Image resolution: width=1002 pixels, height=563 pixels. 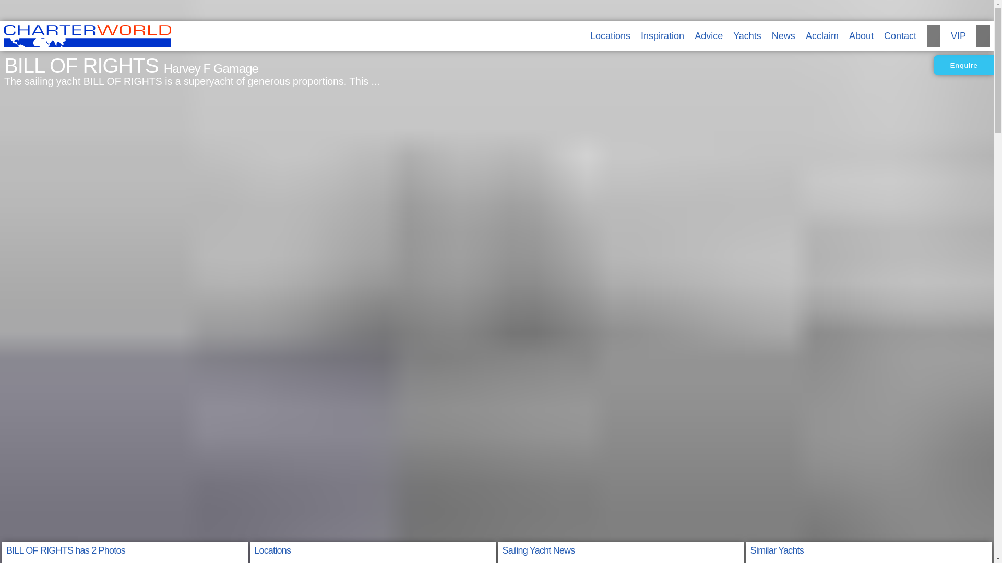 What do you see at coordinates (708, 35) in the screenshot?
I see `Advice` at bounding box center [708, 35].